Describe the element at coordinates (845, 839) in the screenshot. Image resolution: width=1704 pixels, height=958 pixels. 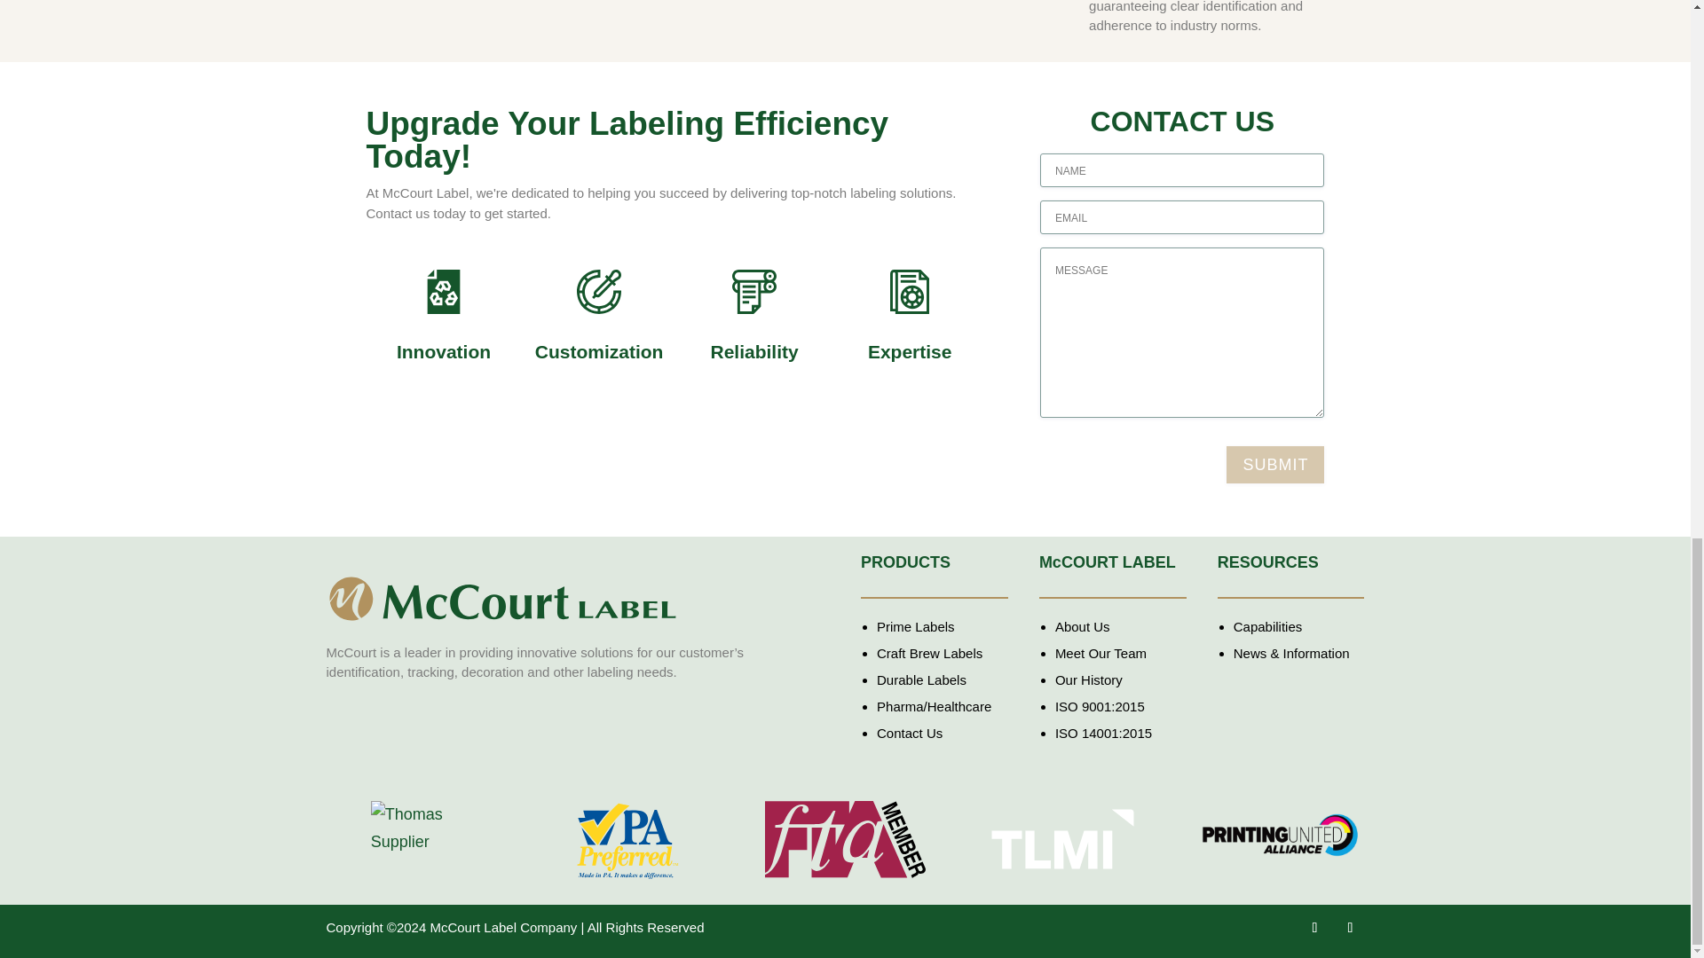
I see `FTA-Member` at that location.